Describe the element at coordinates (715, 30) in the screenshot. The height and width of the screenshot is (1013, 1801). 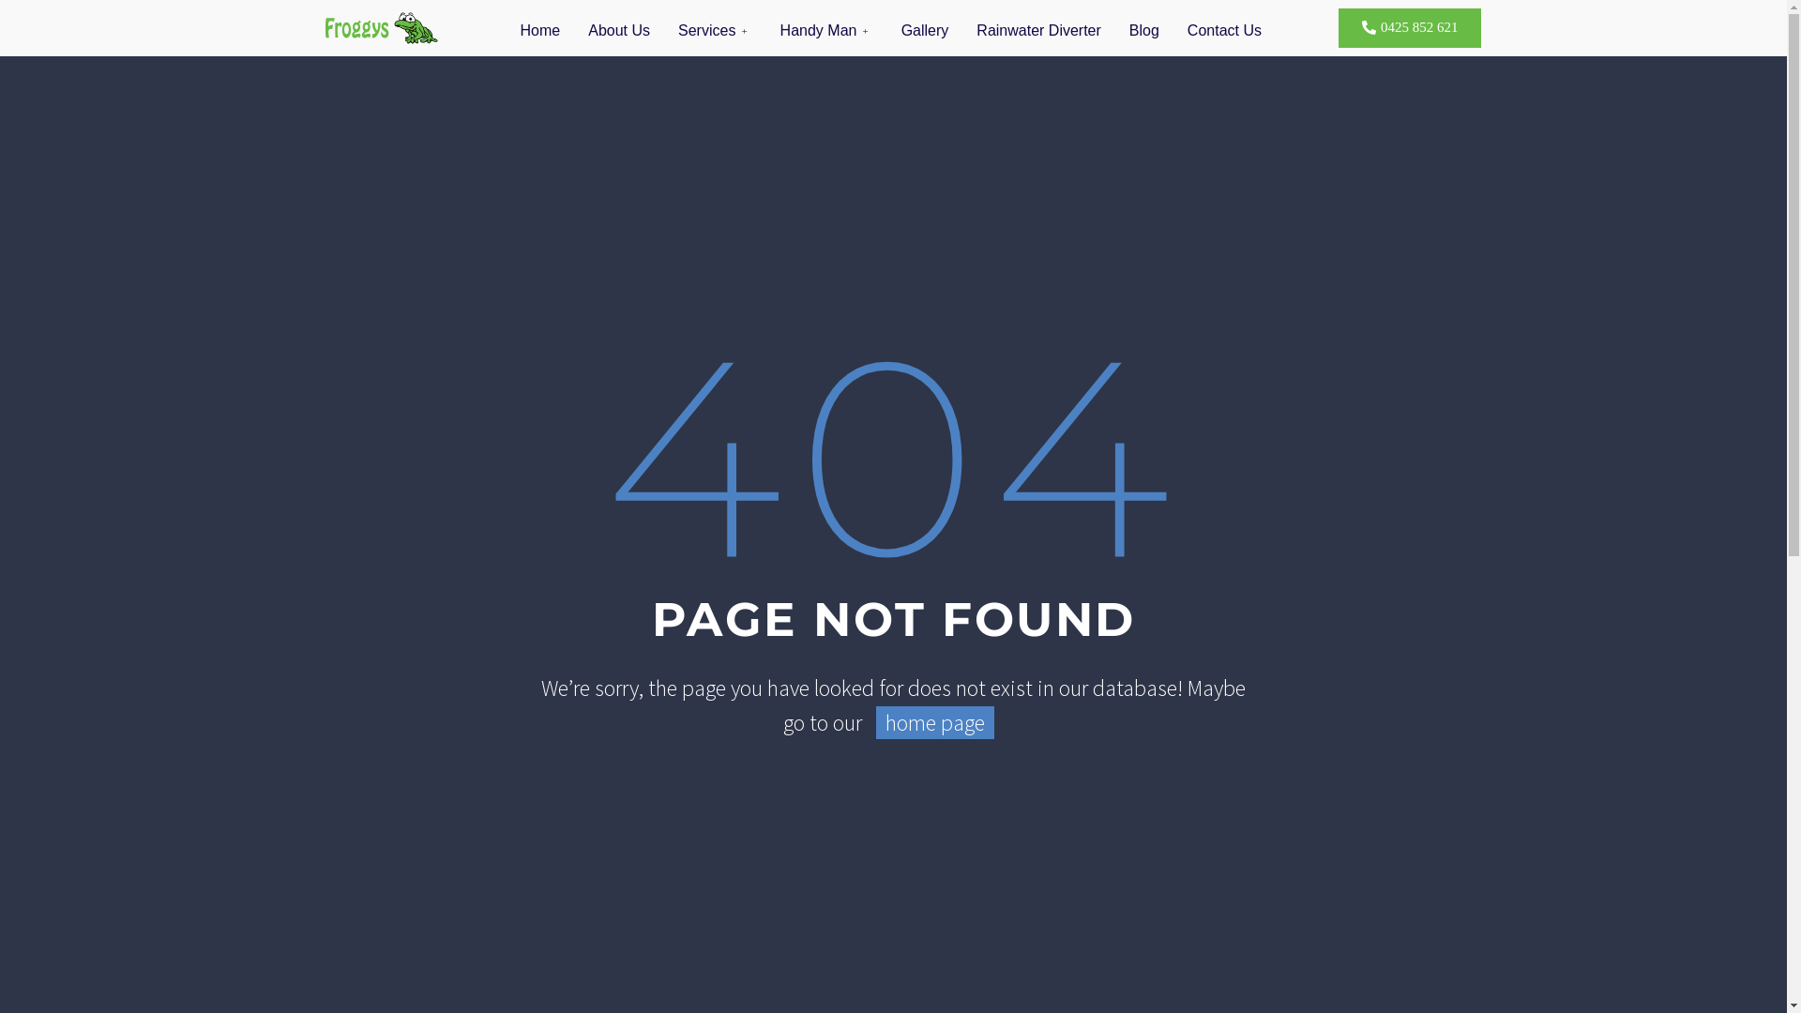
I see `Services` at that location.